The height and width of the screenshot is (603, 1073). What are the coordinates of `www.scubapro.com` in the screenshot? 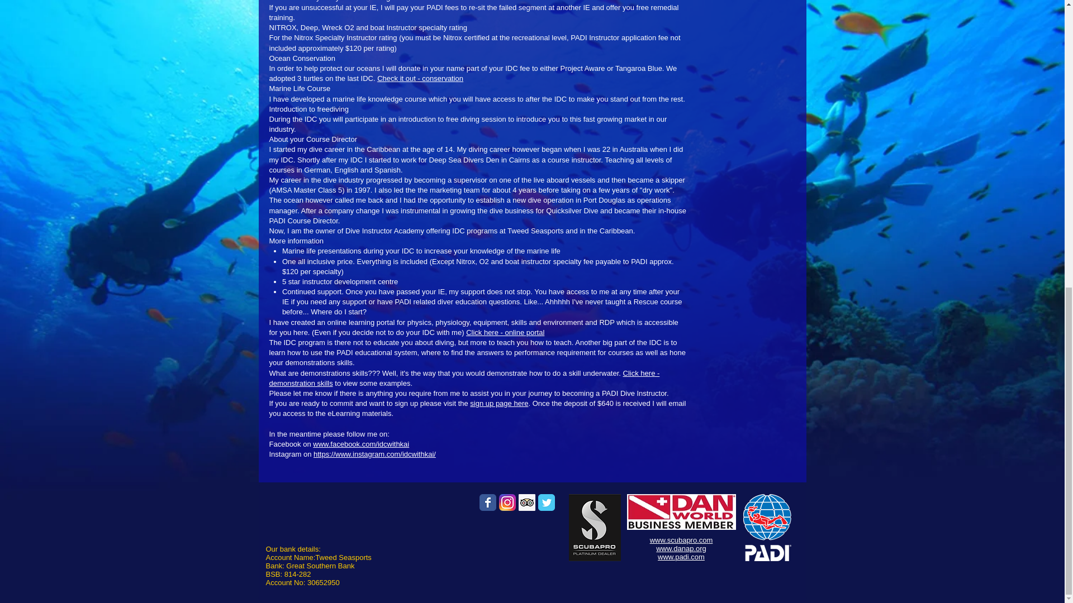 It's located at (682, 540).